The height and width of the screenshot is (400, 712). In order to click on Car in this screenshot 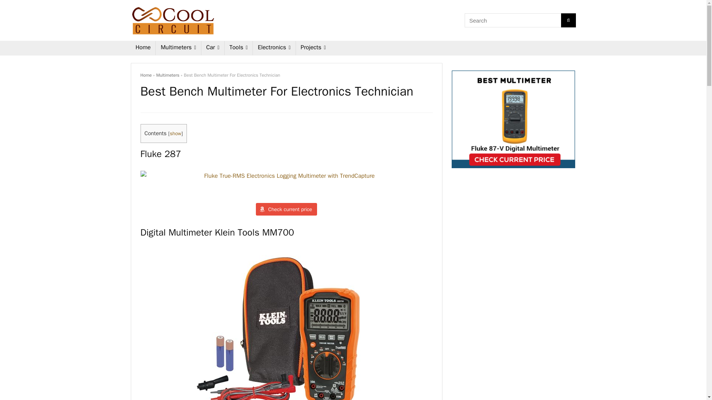, I will do `click(213, 48)`.